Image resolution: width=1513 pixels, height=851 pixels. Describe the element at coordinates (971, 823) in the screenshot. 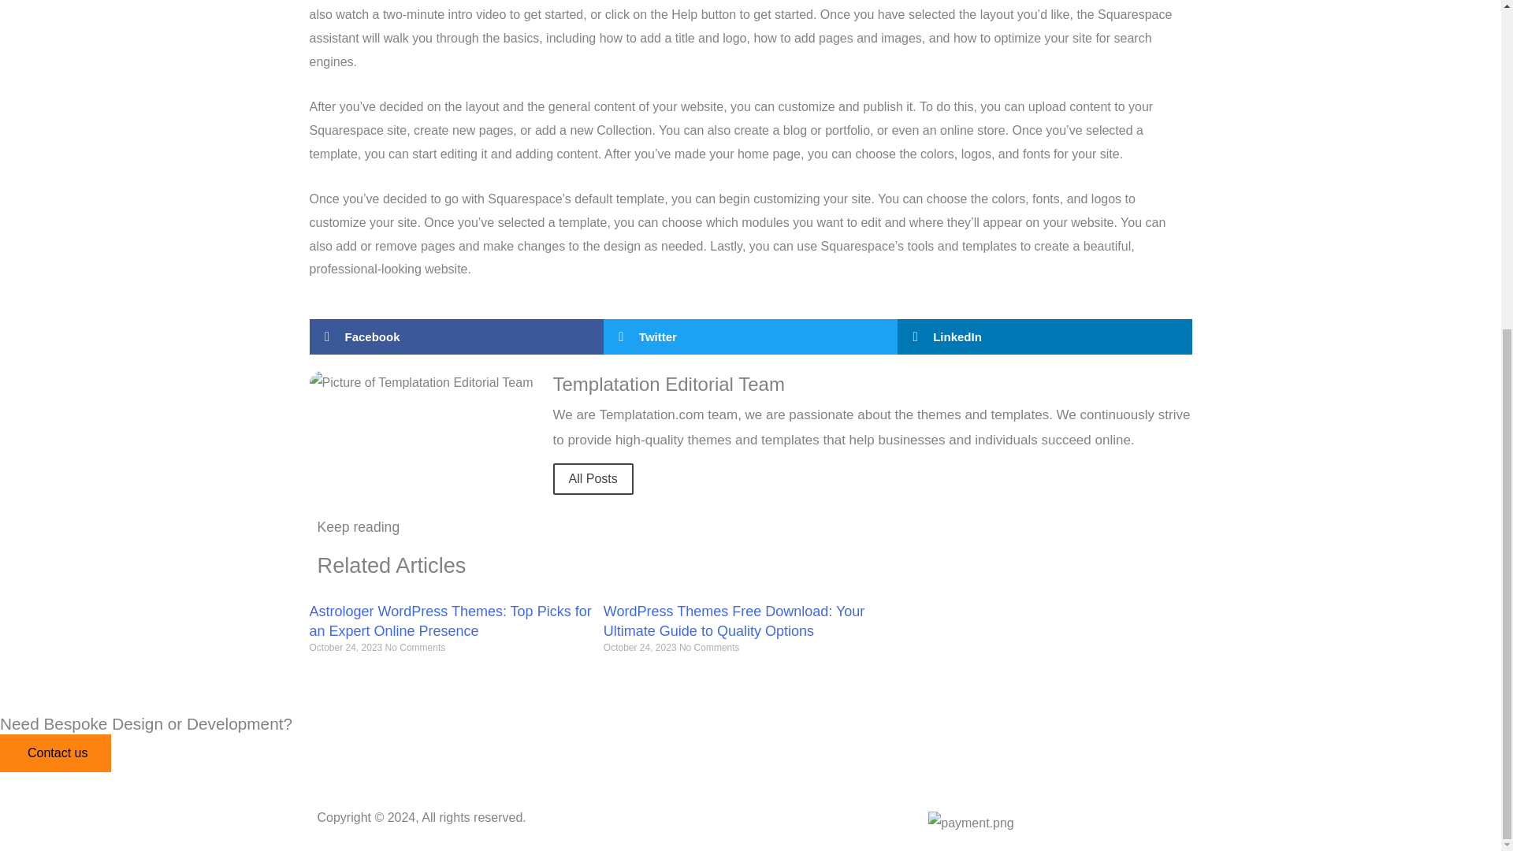

I see `payment.png` at that location.